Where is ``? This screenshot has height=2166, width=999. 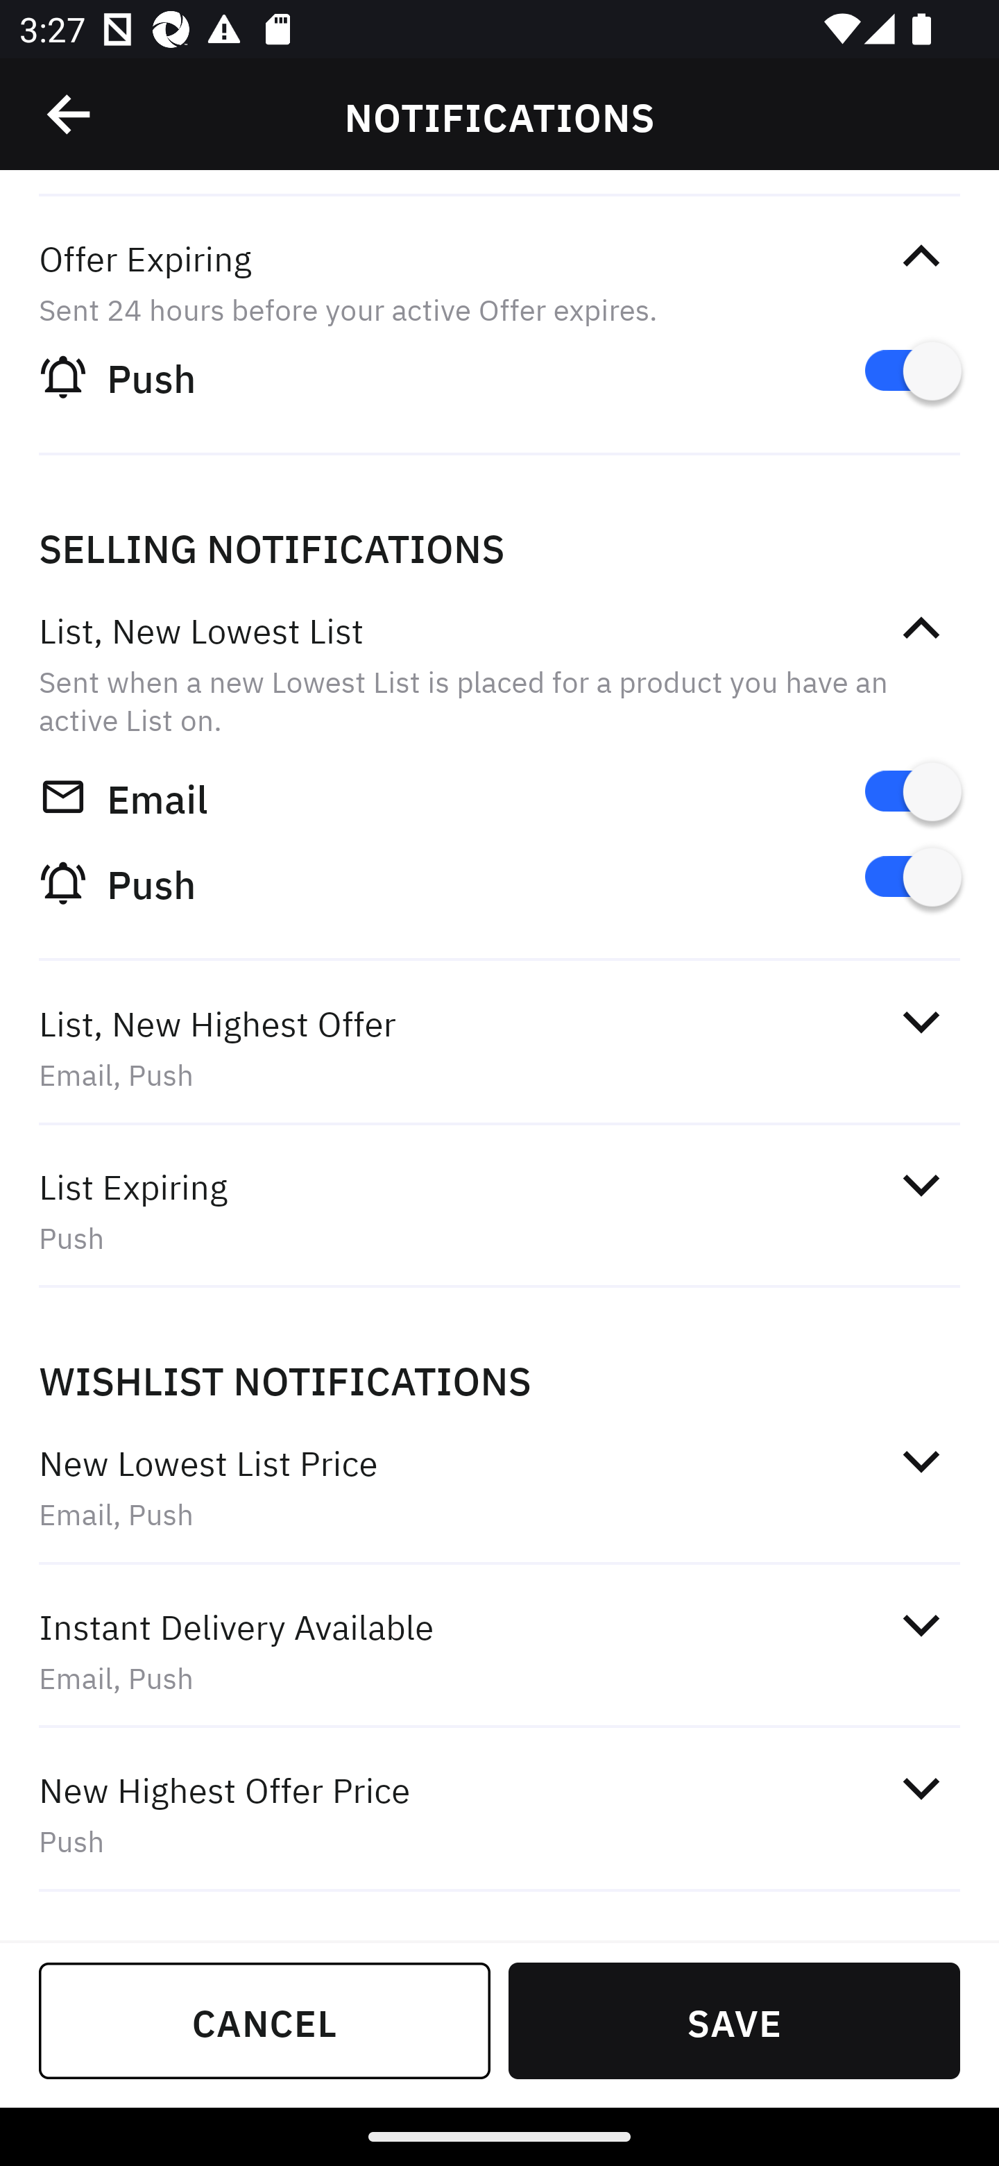  is located at coordinates (921, 629).